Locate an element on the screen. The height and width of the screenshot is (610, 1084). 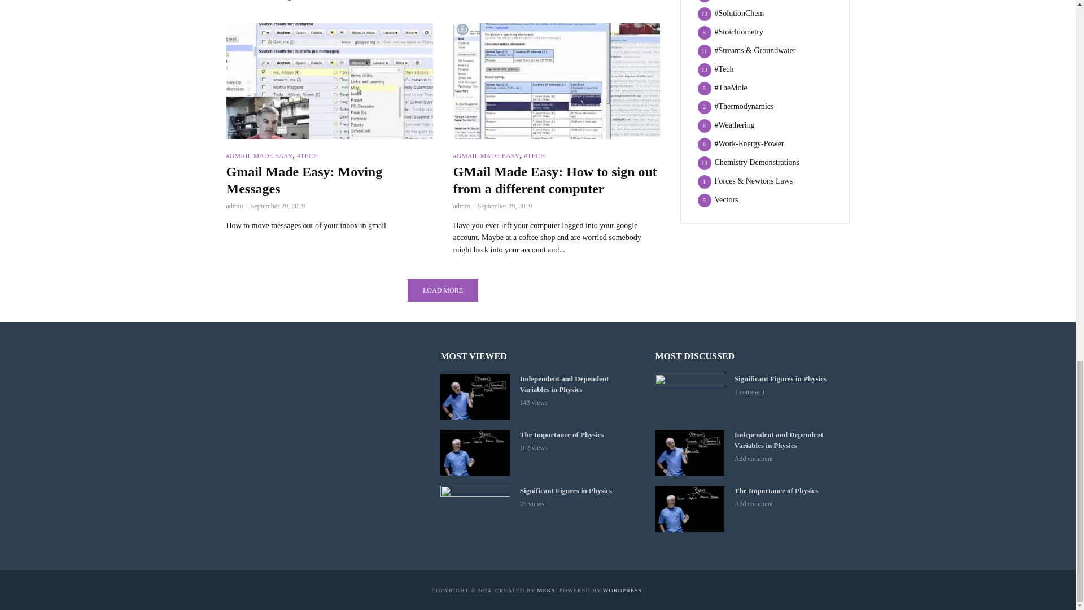
Significant Figures in Physics is located at coordinates (689, 396).